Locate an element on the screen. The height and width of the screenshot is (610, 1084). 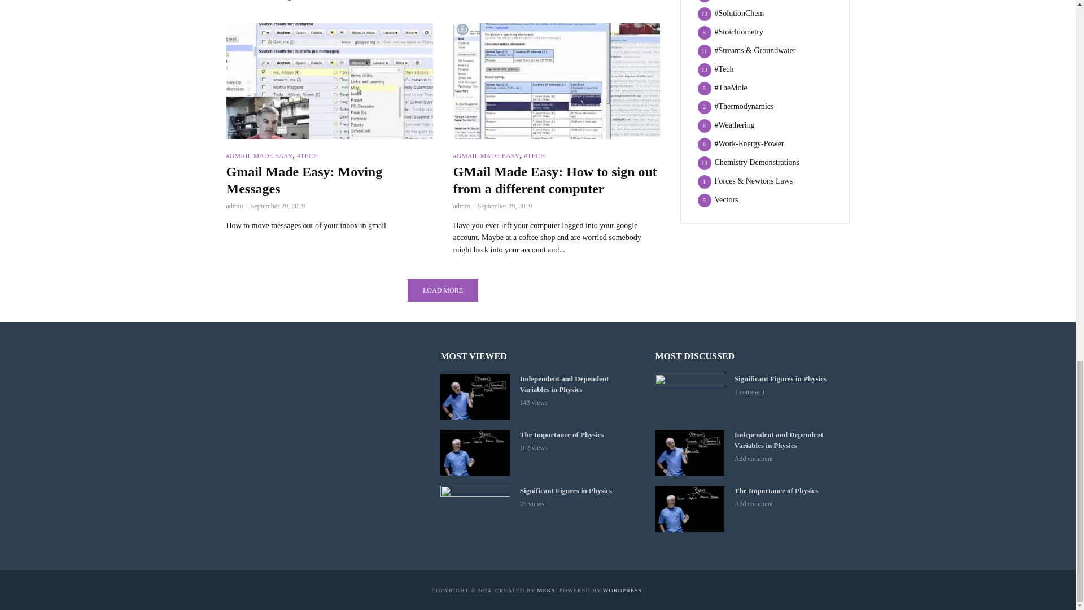
Significant Figures in Physics is located at coordinates (689, 396).